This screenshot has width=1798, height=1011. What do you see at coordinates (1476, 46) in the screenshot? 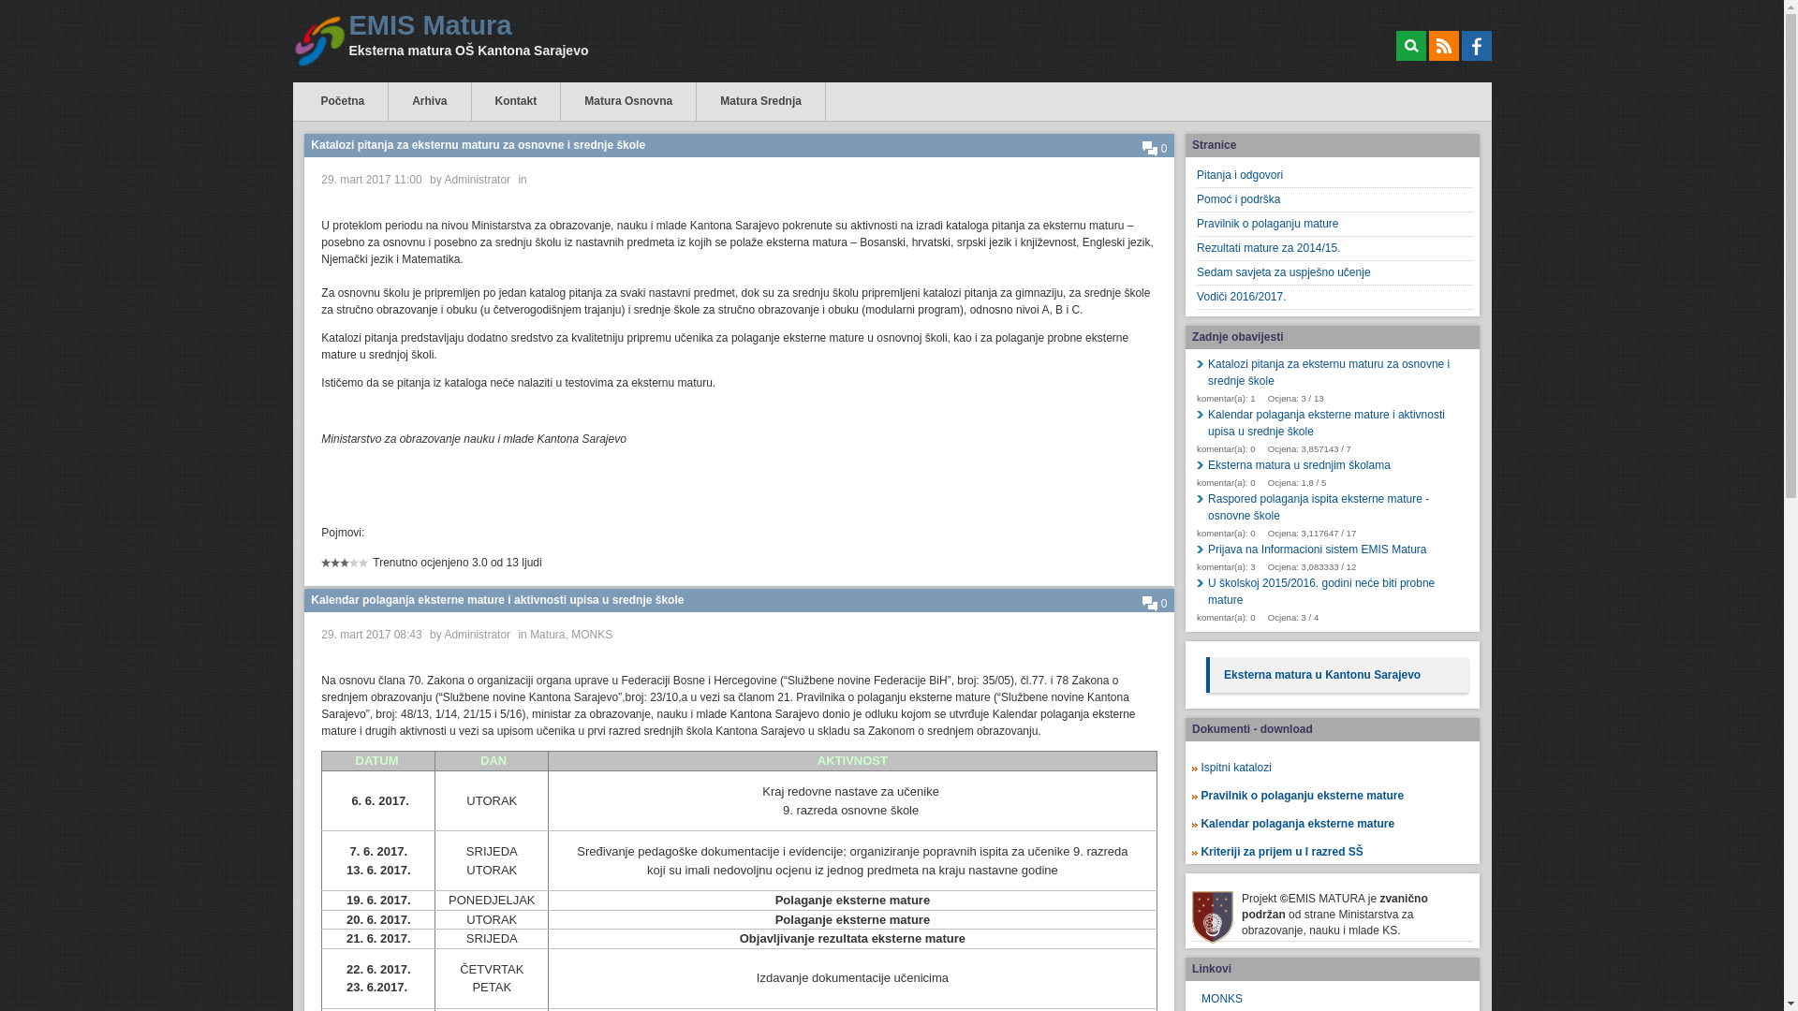
I see `Prati nas na Facebook-u!` at bounding box center [1476, 46].